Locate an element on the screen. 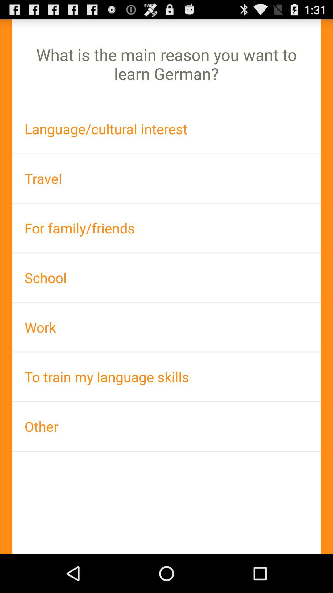 Image resolution: width=333 pixels, height=593 pixels. jump until other icon is located at coordinates (166, 426).